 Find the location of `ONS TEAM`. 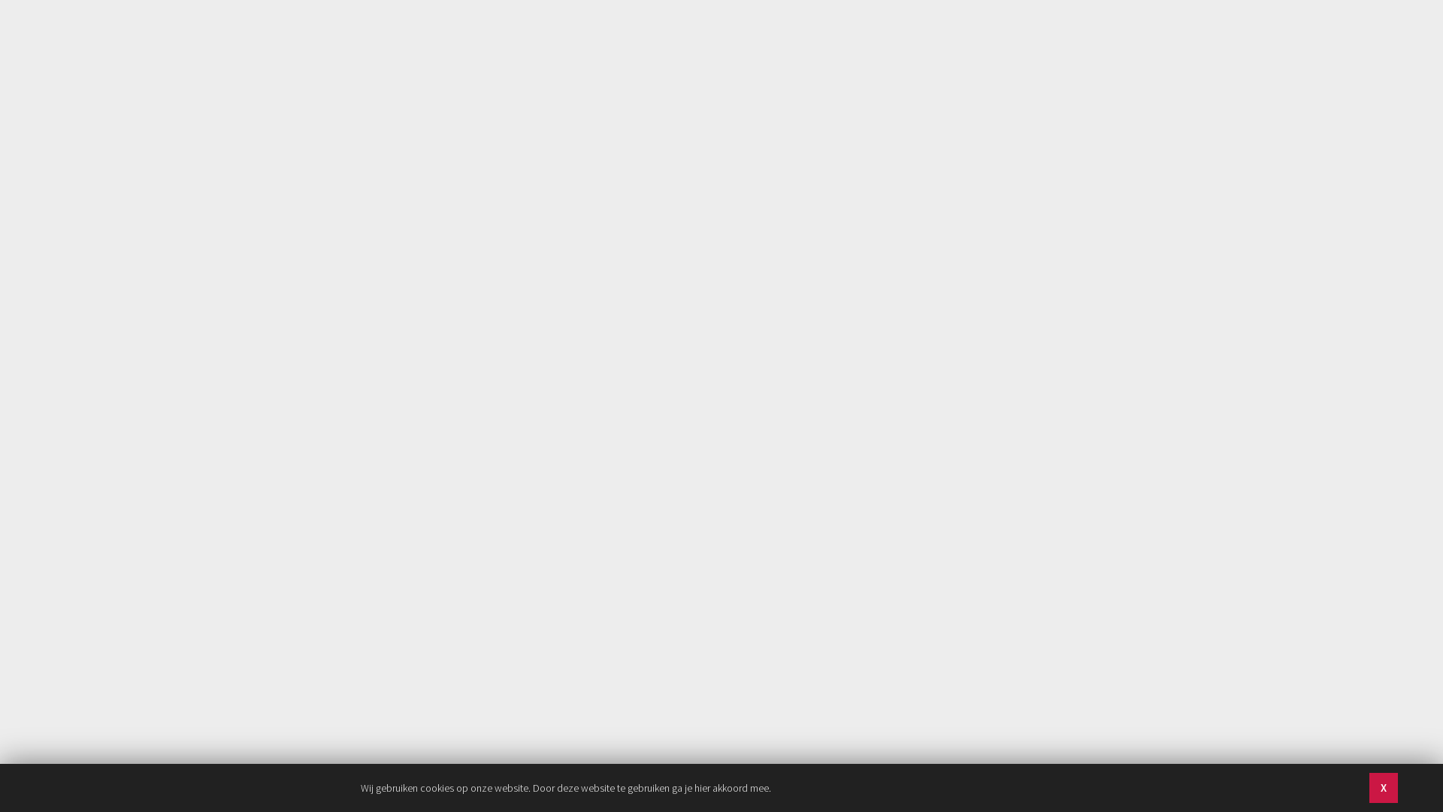

ONS TEAM is located at coordinates (709, 48).